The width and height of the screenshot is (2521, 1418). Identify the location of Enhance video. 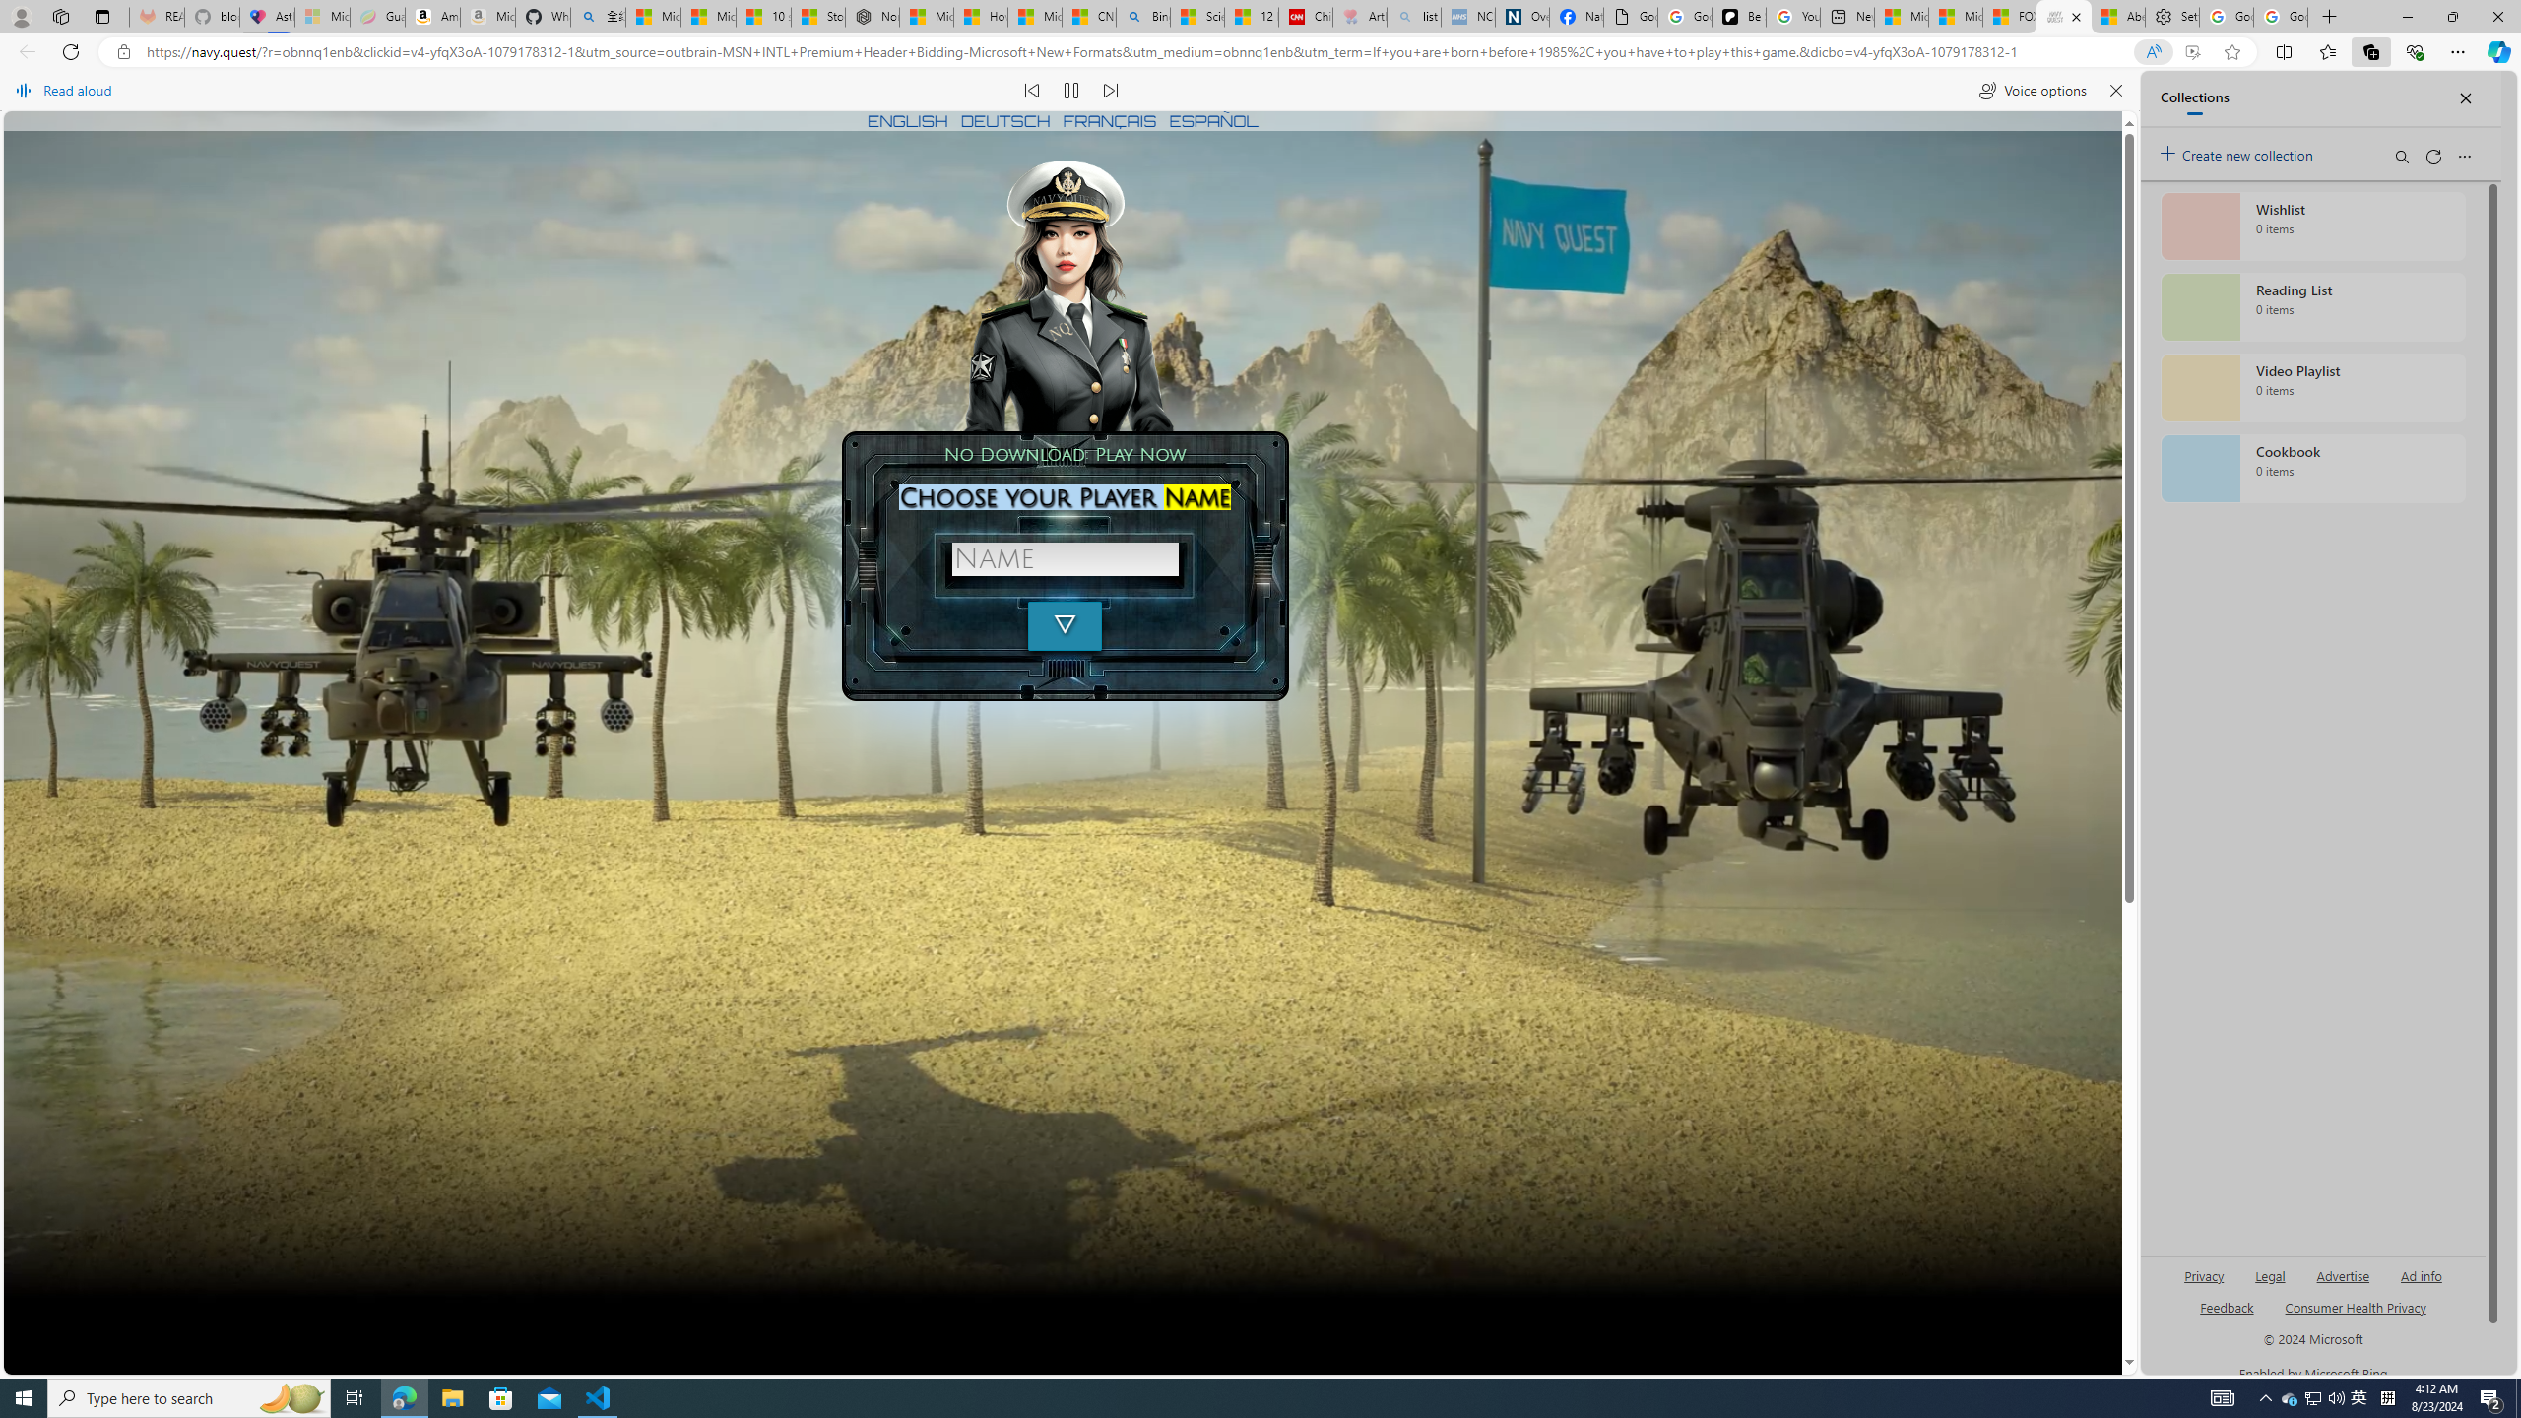
(2192, 52).